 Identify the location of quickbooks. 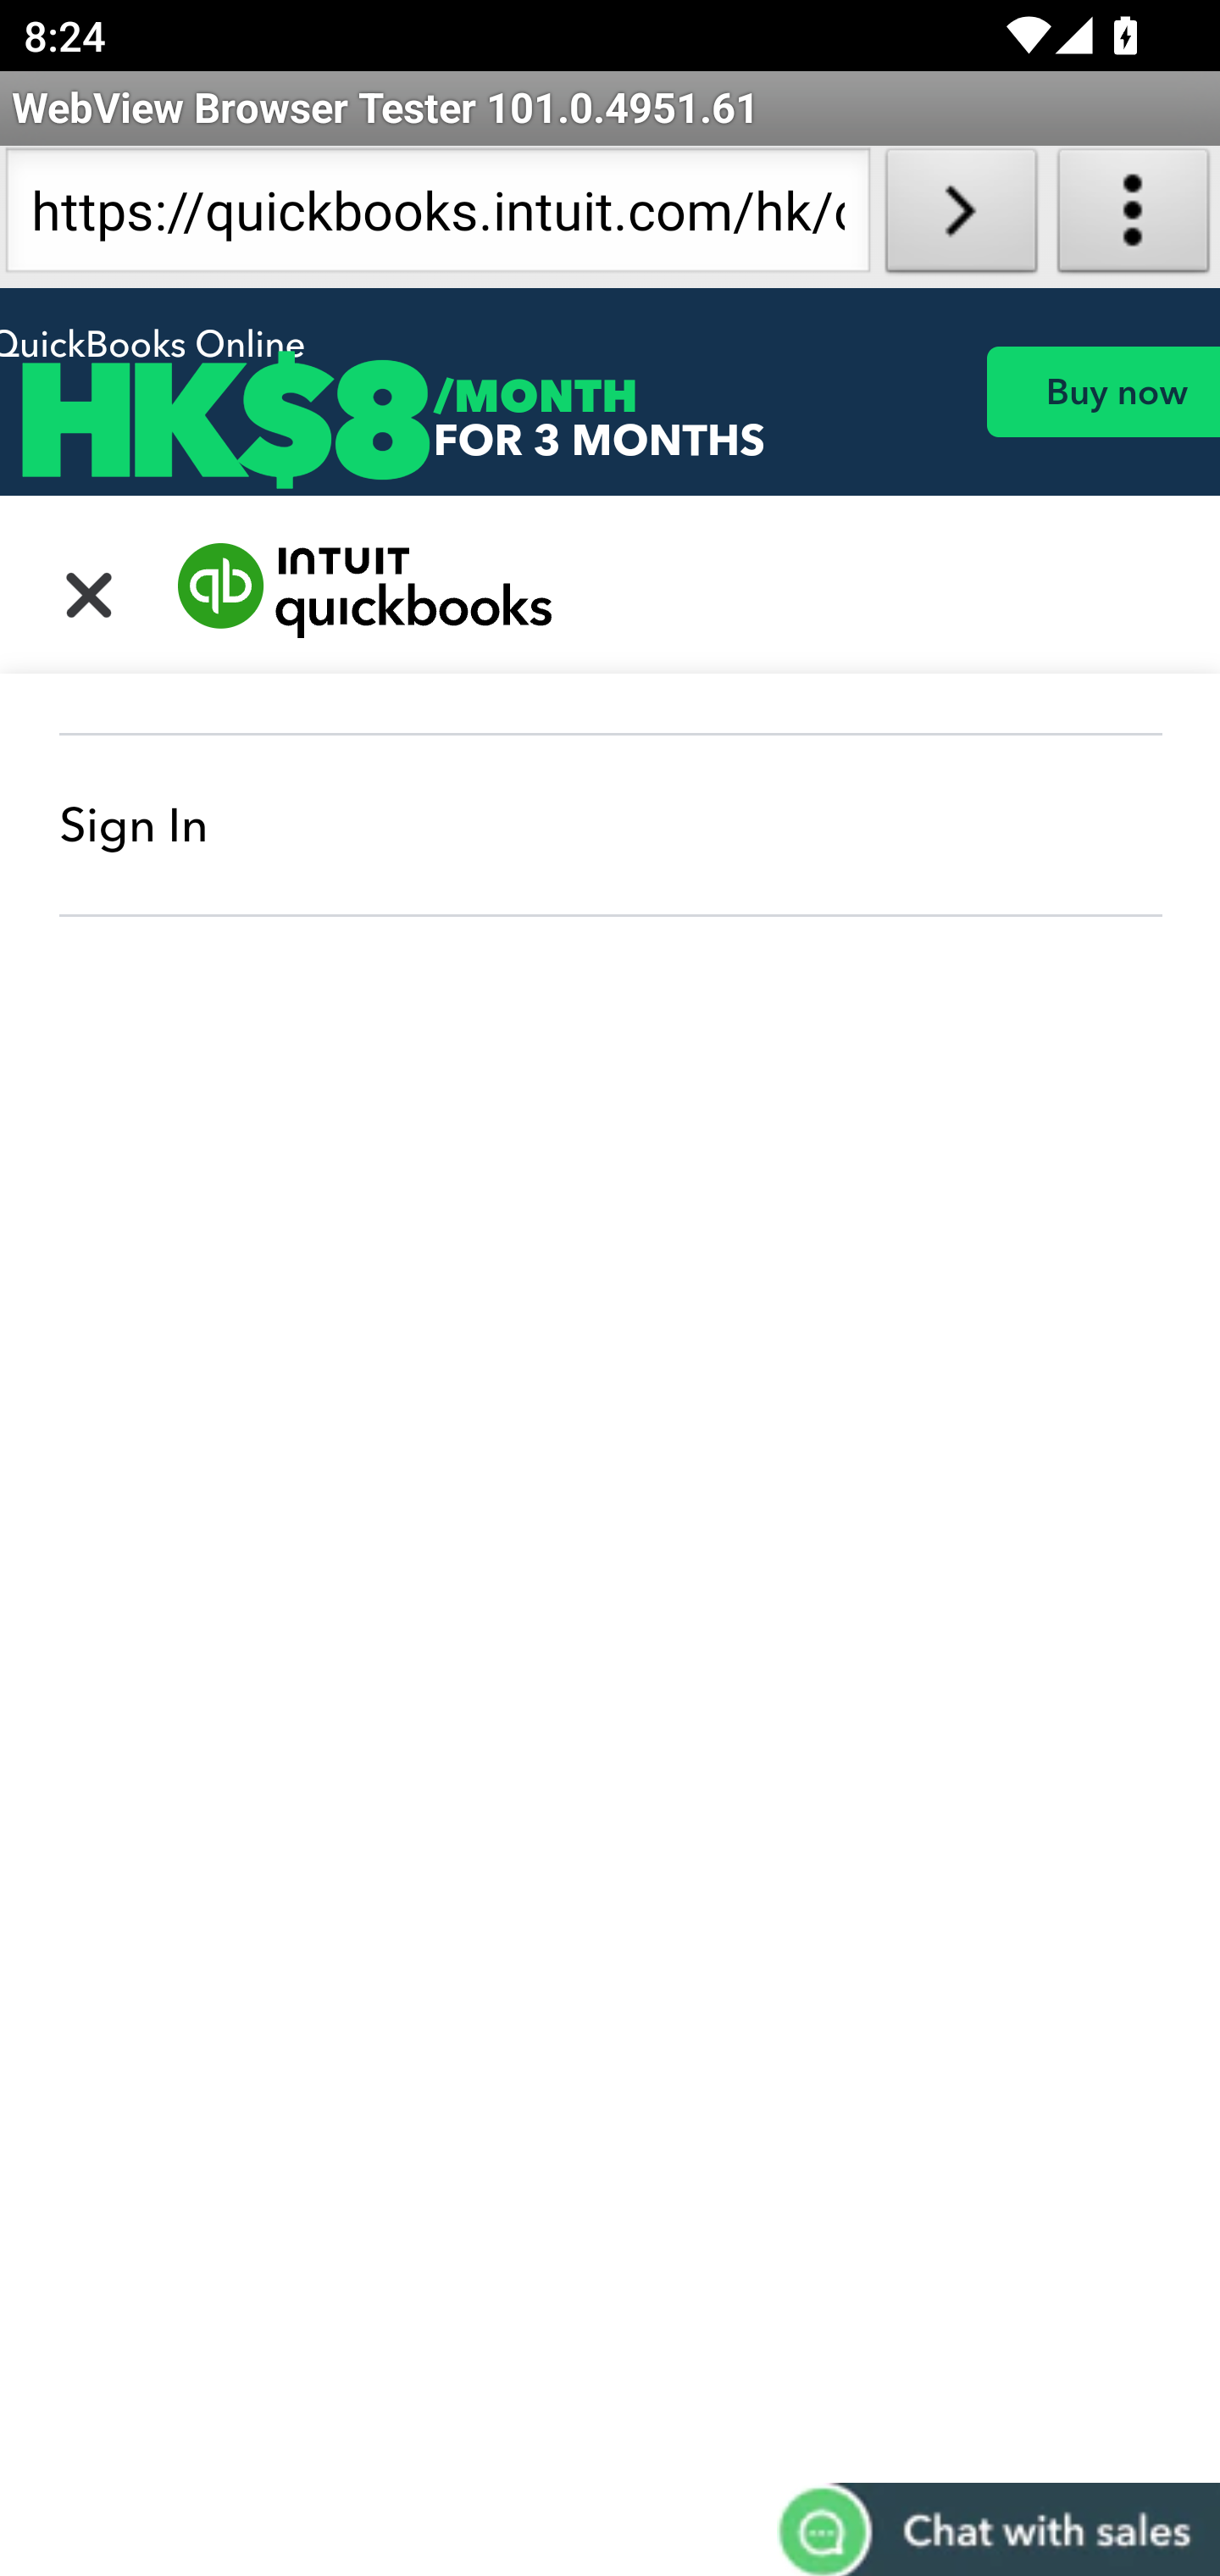
(366, 591).